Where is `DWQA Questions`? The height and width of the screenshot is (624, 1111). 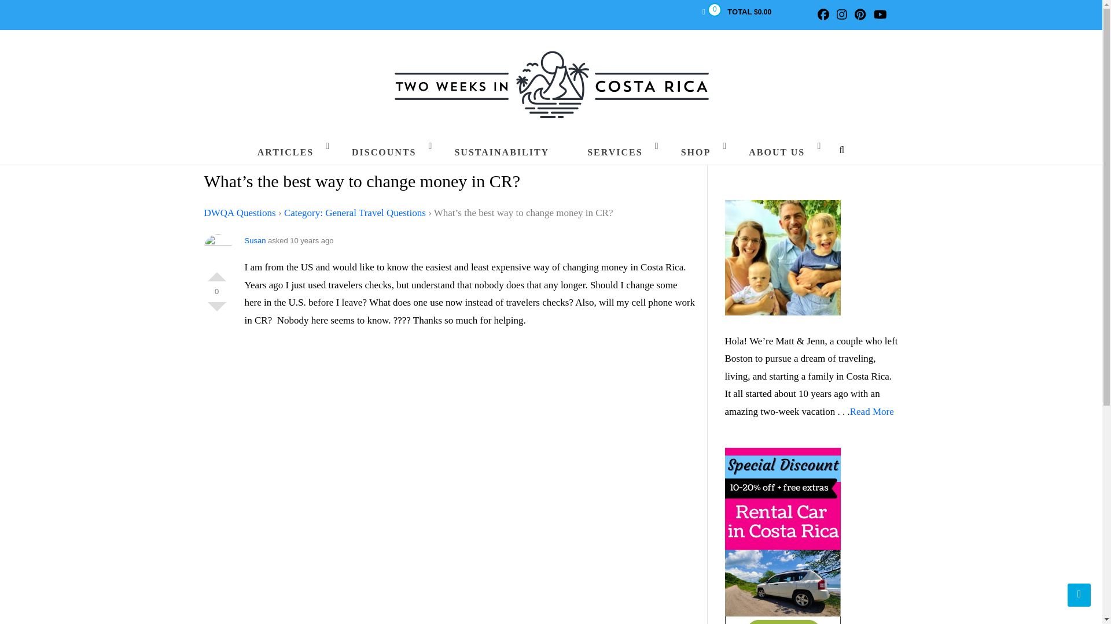
DWQA Questions is located at coordinates (240, 213).